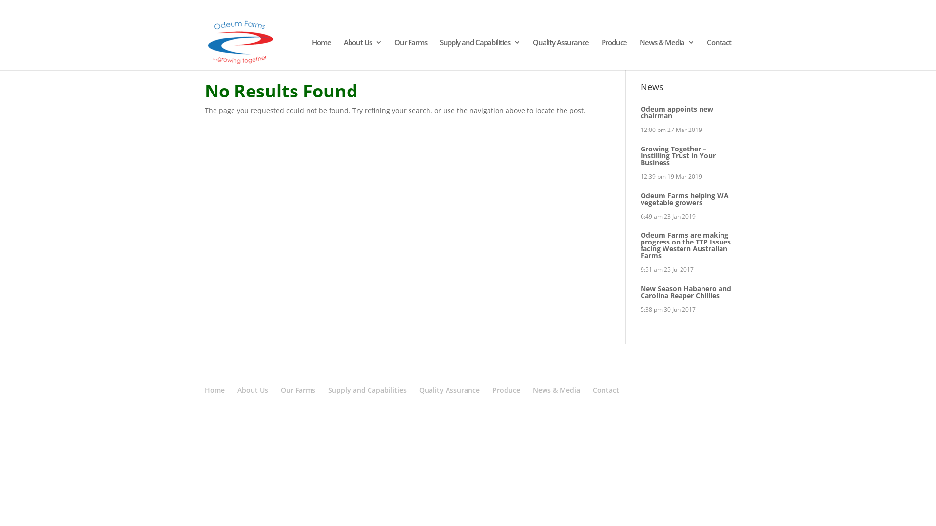 Image resolution: width=936 pixels, height=526 pixels. What do you see at coordinates (368, 390) in the screenshot?
I see `Supply and Capabilities` at bounding box center [368, 390].